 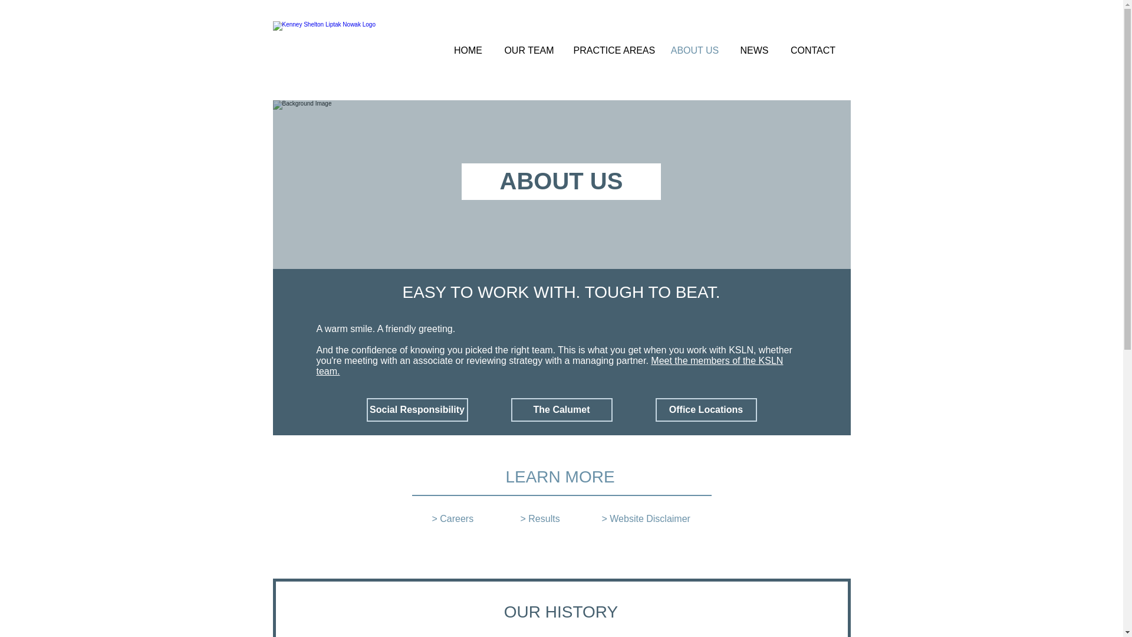 I want to click on PRACTICE AREAS, so click(x=613, y=51).